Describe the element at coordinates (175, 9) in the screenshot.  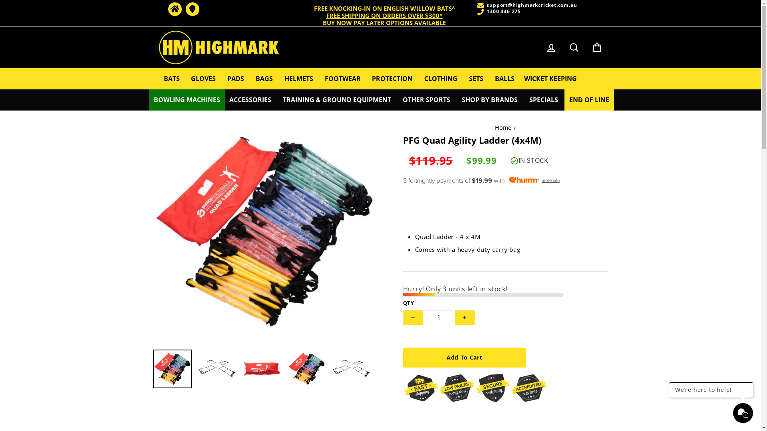
I see `Home` at that location.